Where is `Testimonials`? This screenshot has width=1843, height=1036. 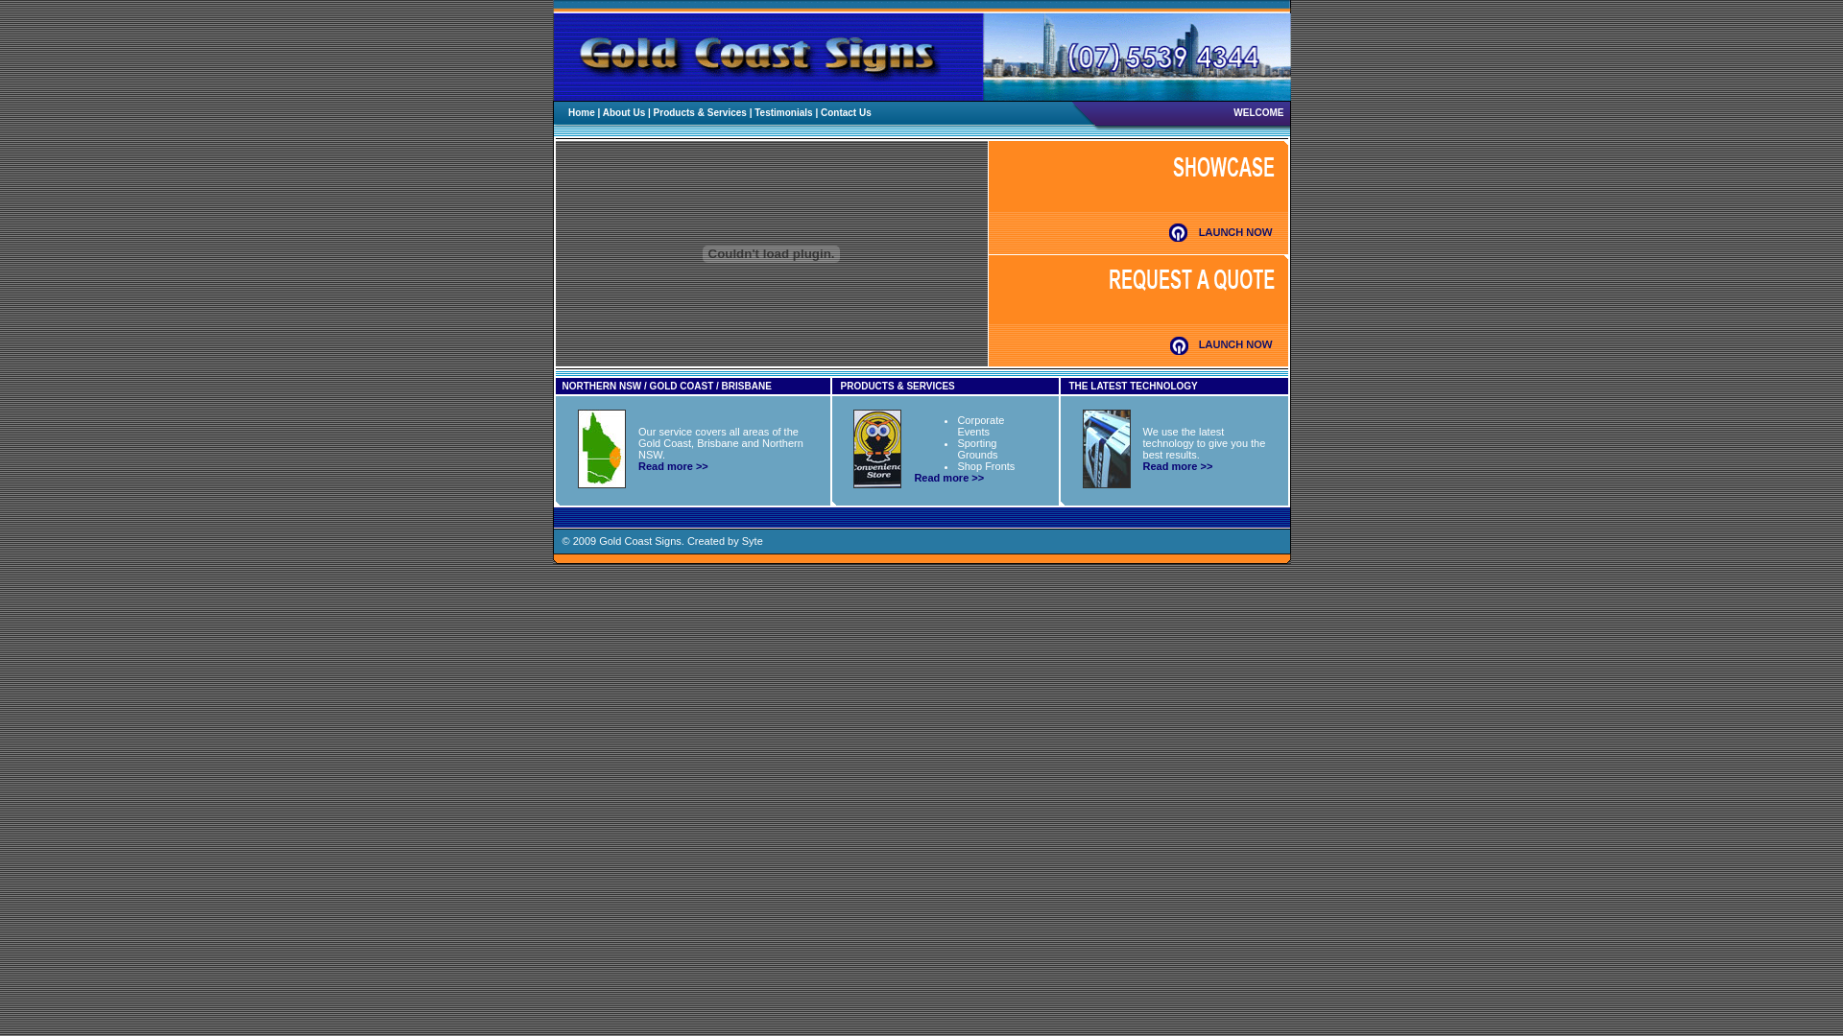 Testimonials is located at coordinates (783, 113).